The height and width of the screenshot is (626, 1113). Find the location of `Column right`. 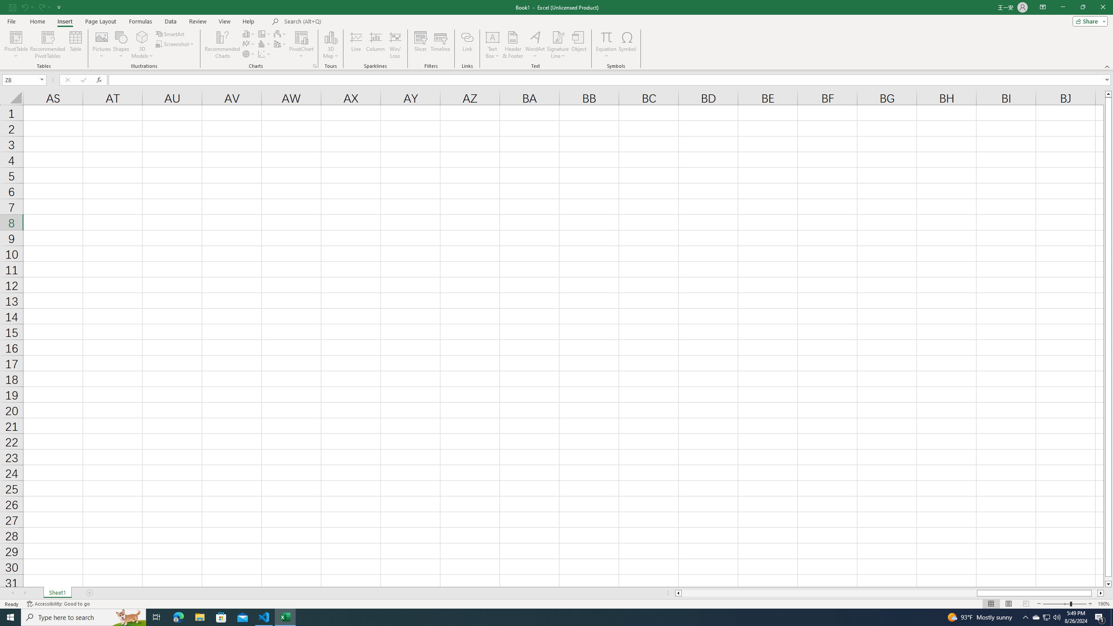

Column right is located at coordinates (1101, 593).